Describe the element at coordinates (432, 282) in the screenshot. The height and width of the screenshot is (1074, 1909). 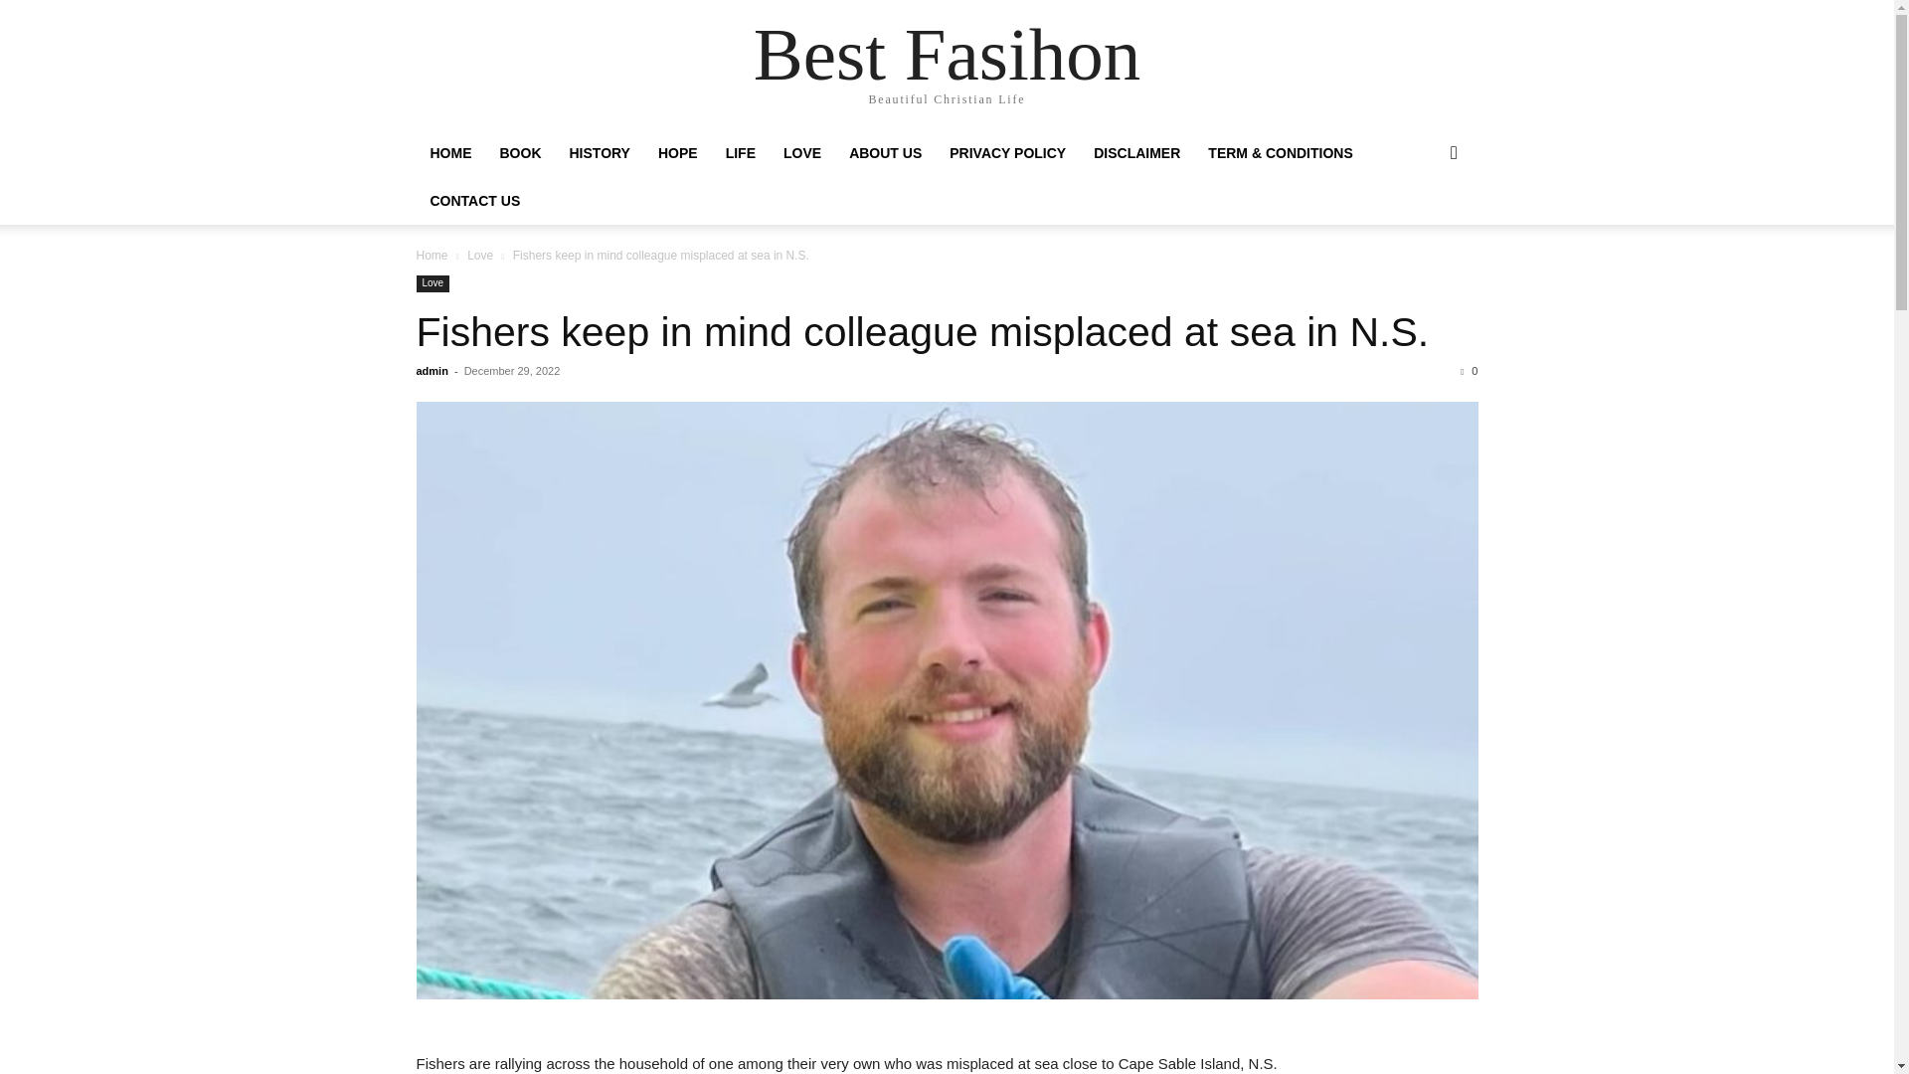
I see `Love` at that location.